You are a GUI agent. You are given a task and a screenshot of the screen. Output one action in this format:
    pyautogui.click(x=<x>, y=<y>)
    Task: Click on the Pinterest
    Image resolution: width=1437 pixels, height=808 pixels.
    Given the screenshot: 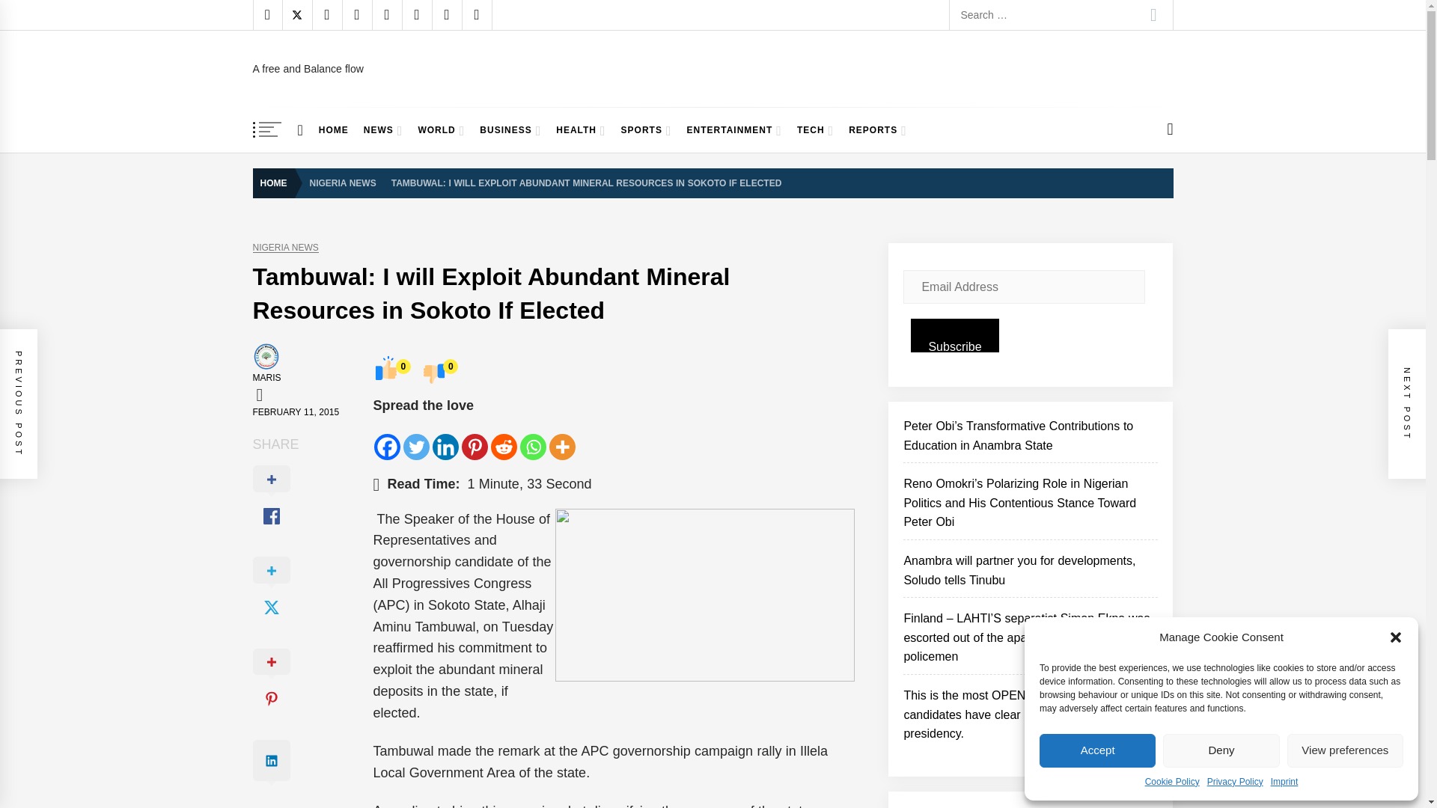 What is the action you would take?
    pyautogui.click(x=475, y=438)
    